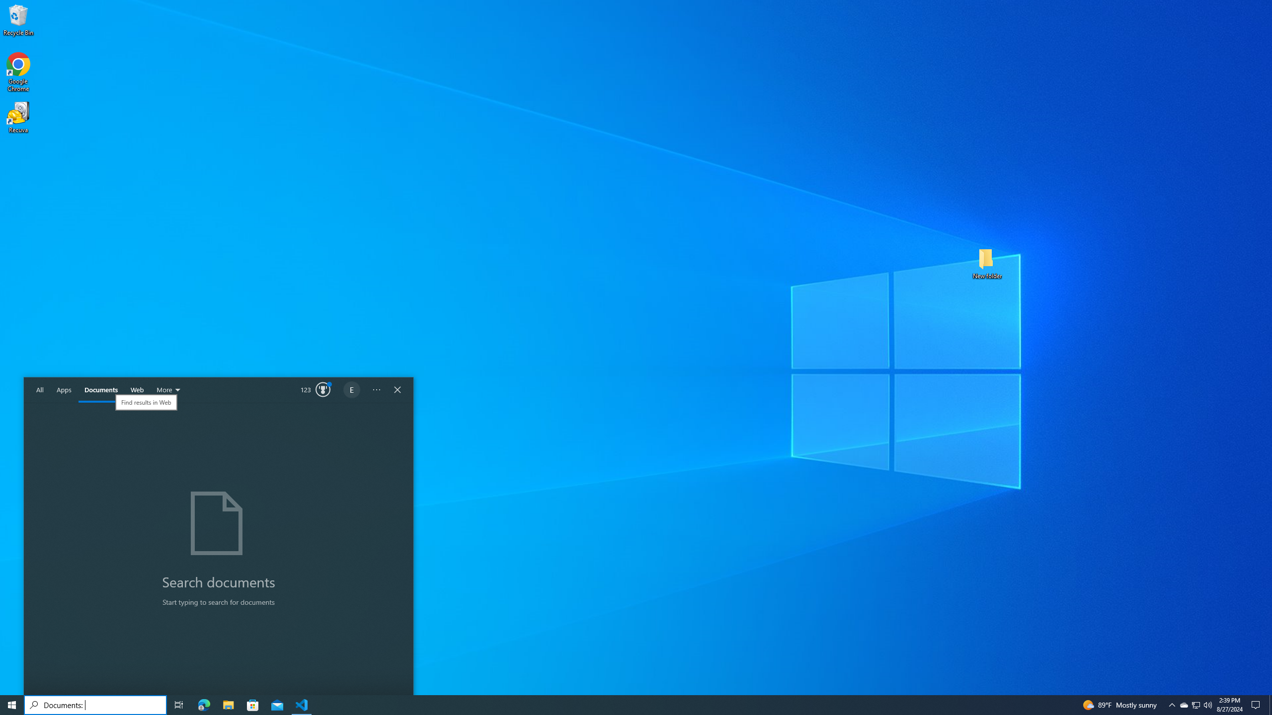 The image size is (1272, 715). Describe the element at coordinates (146, 402) in the screenshot. I see `Find results in Web` at that location.